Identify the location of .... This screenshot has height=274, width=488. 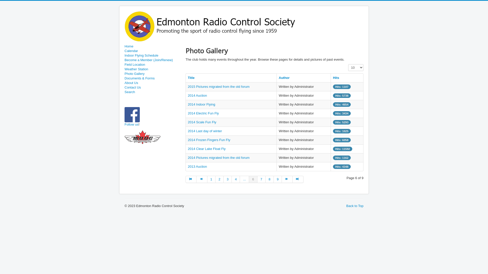
(245, 179).